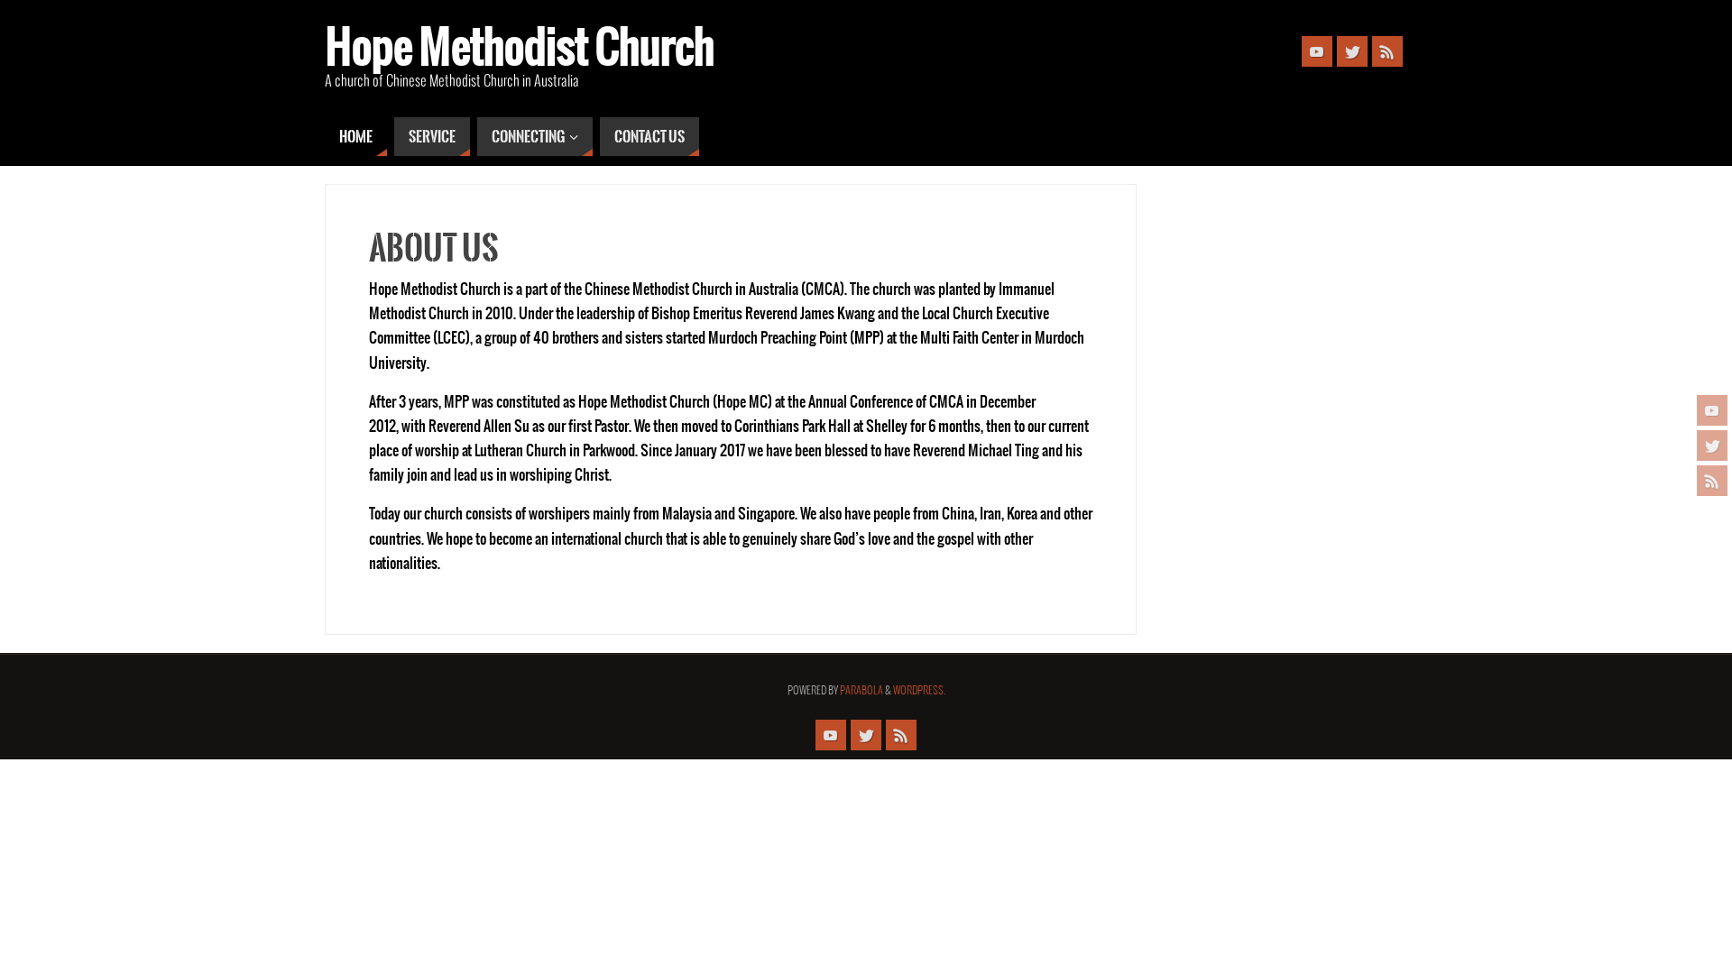 The height and width of the screenshot is (974, 1732). I want to click on PARABOLA, so click(861, 691).